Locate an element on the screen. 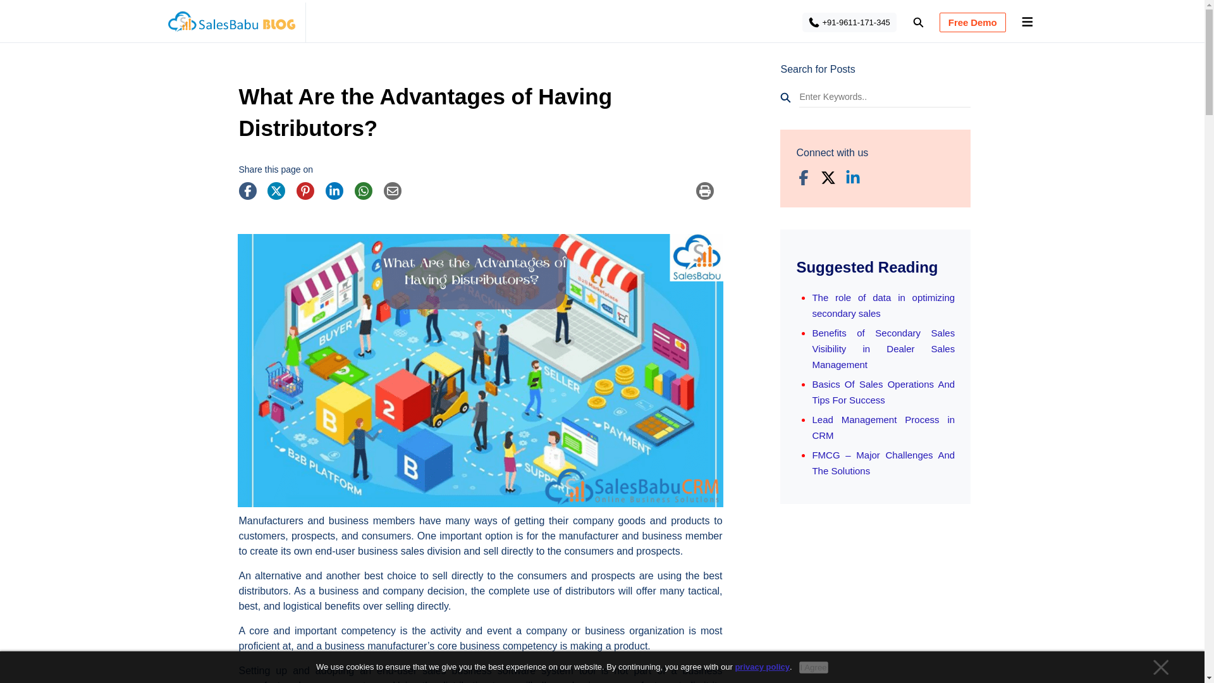  Free Demo is located at coordinates (972, 22).